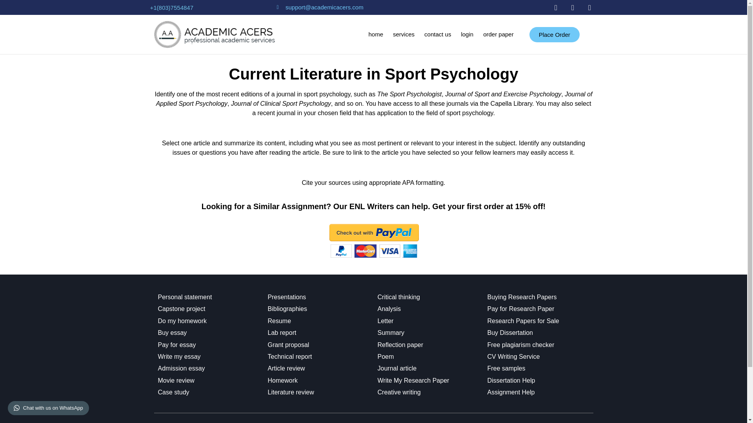 The image size is (753, 423). I want to click on home, so click(376, 34).